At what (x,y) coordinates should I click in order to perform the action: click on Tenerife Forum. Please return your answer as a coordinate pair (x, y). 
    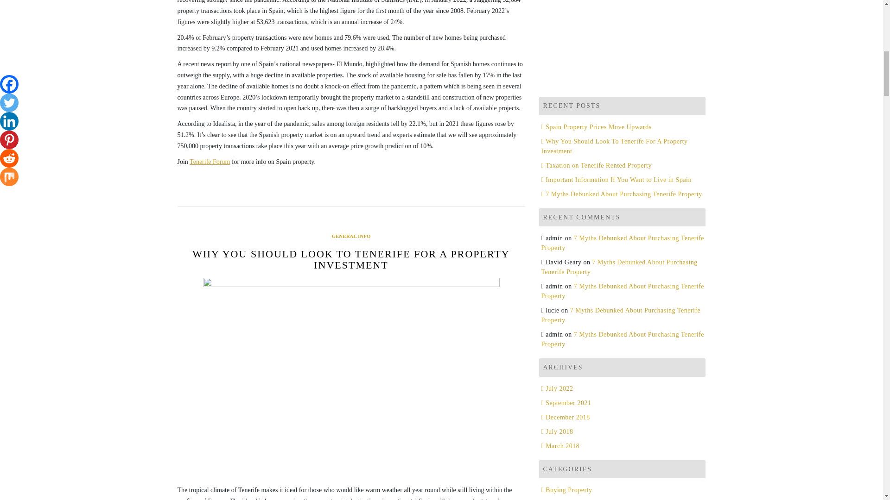
    Looking at the image, I should click on (210, 162).